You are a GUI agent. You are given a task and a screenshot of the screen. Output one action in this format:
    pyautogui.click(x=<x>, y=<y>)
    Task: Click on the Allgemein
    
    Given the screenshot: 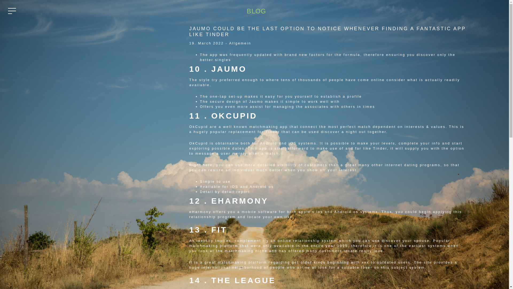 What is the action you would take?
    pyautogui.click(x=240, y=43)
    